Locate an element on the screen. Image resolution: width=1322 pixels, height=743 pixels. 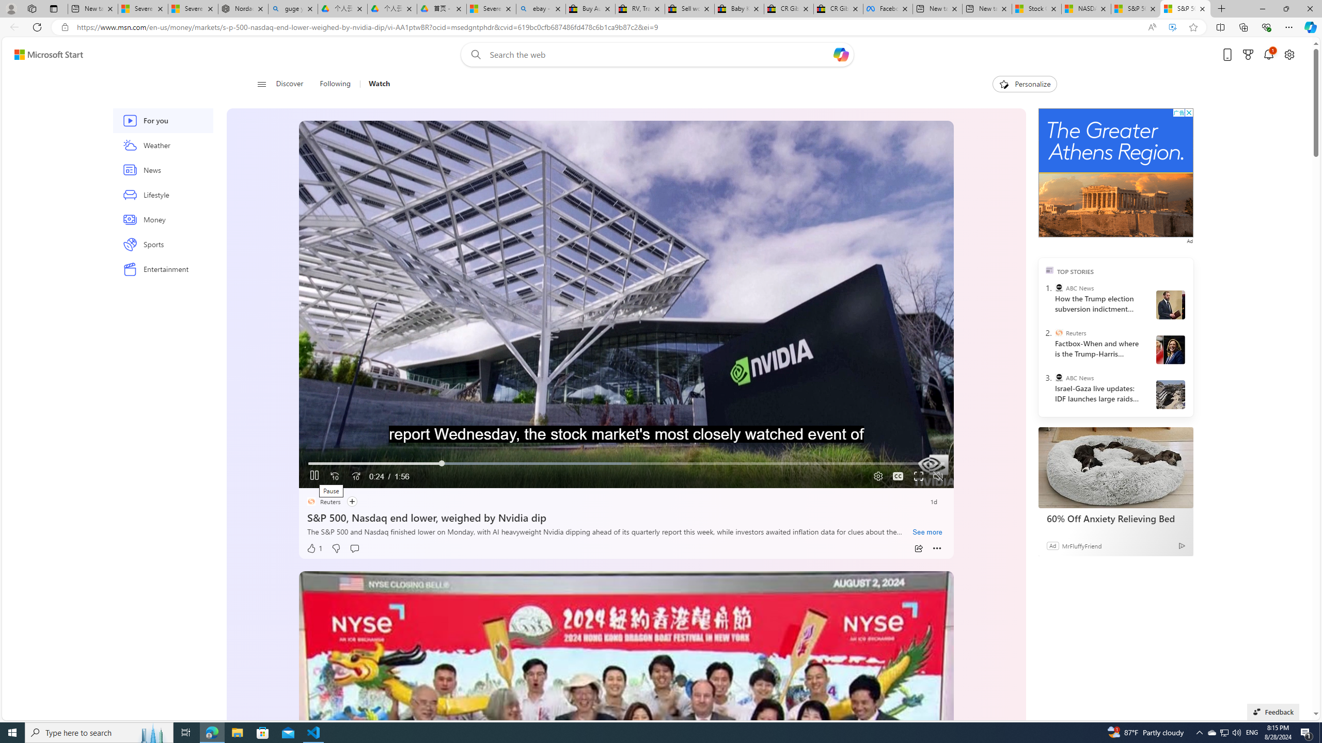
Skip to footer is located at coordinates (42, 55).